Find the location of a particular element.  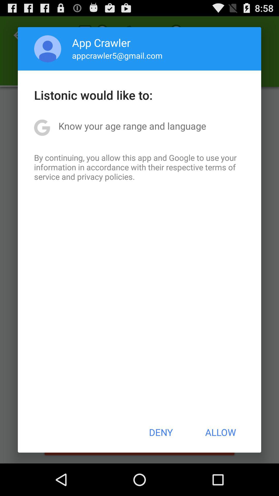

flip to the app crawler item is located at coordinates (101, 42).